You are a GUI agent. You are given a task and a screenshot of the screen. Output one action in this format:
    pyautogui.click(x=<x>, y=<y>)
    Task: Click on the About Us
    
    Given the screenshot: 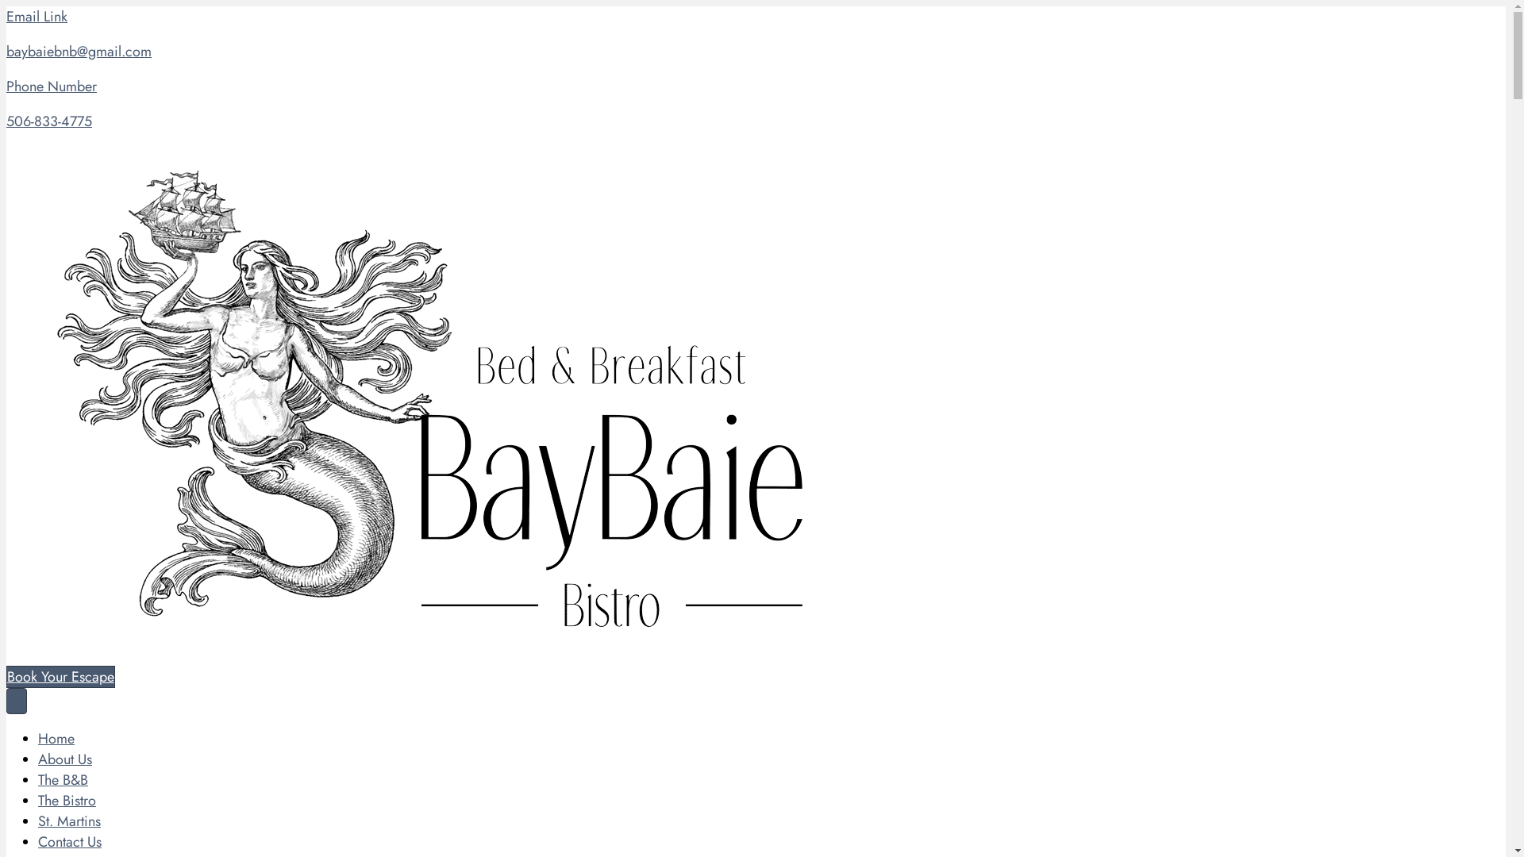 What is the action you would take?
    pyautogui.click(x=65, y=759)
    